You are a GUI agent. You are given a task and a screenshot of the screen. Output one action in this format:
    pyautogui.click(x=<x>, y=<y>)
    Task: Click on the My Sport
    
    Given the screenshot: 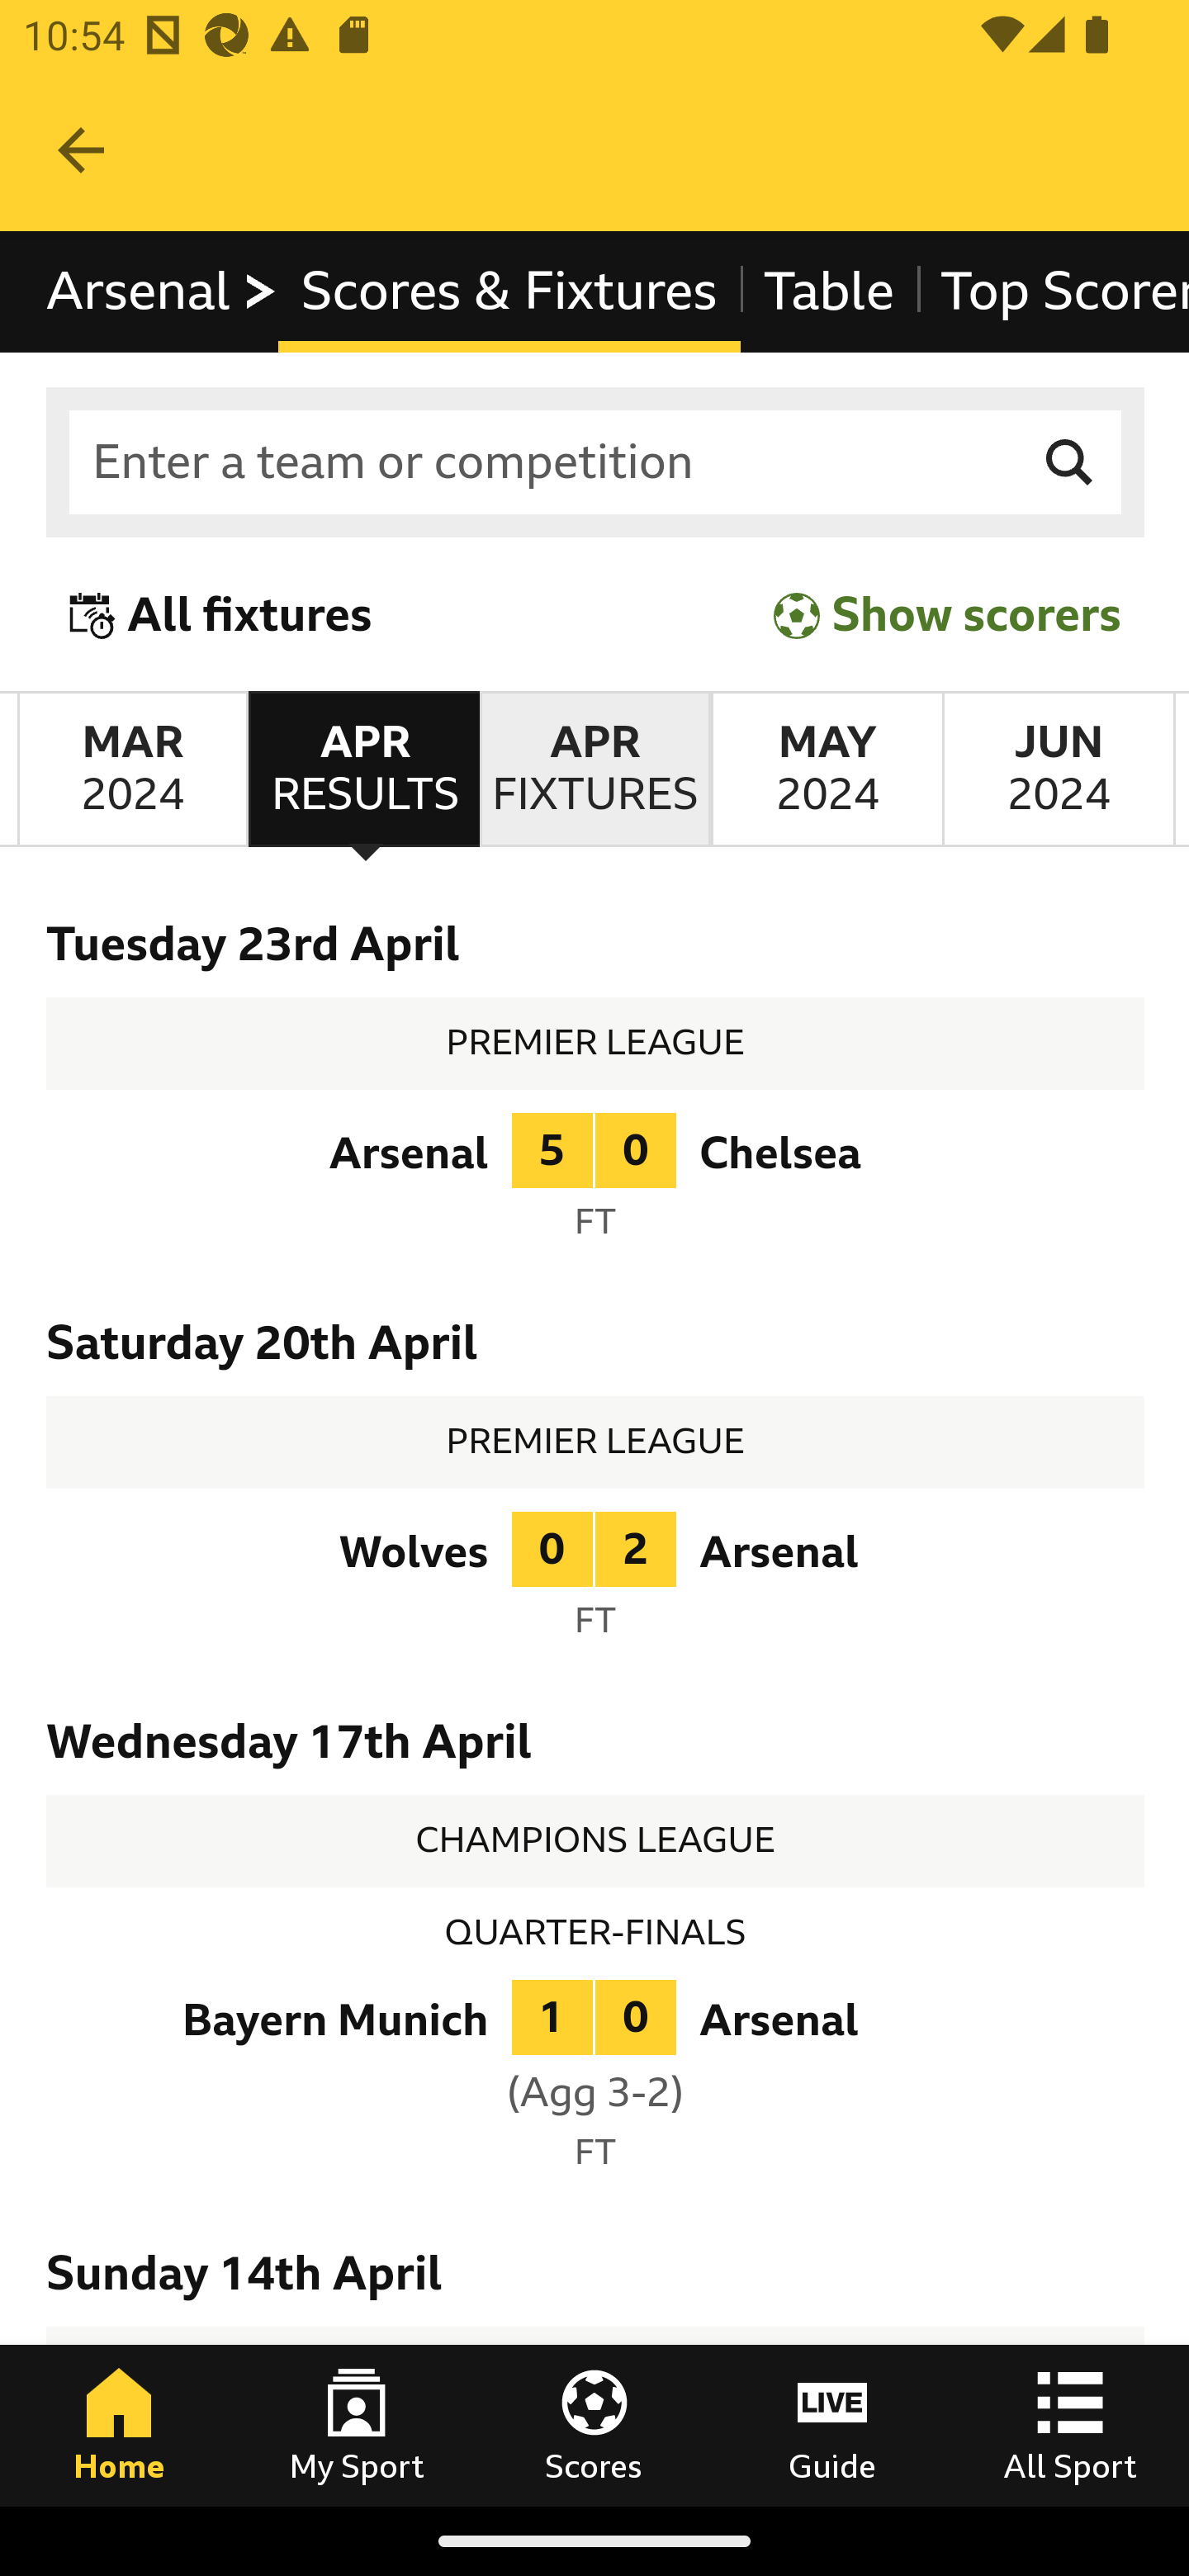 What is the action you would take?
    pyautogui.click(x=357, y=2425)
    